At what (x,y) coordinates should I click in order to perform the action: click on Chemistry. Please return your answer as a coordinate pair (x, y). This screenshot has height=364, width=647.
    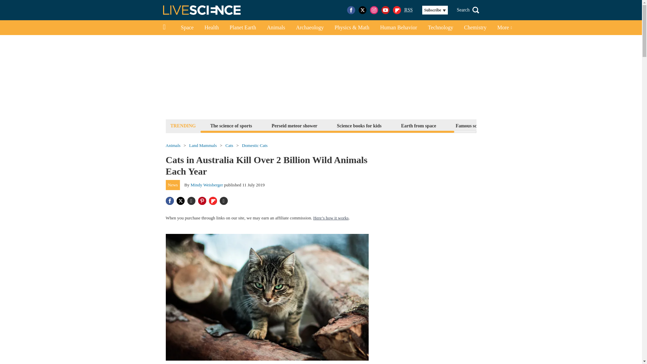
    Looking at the image, I should click on (475, 28).